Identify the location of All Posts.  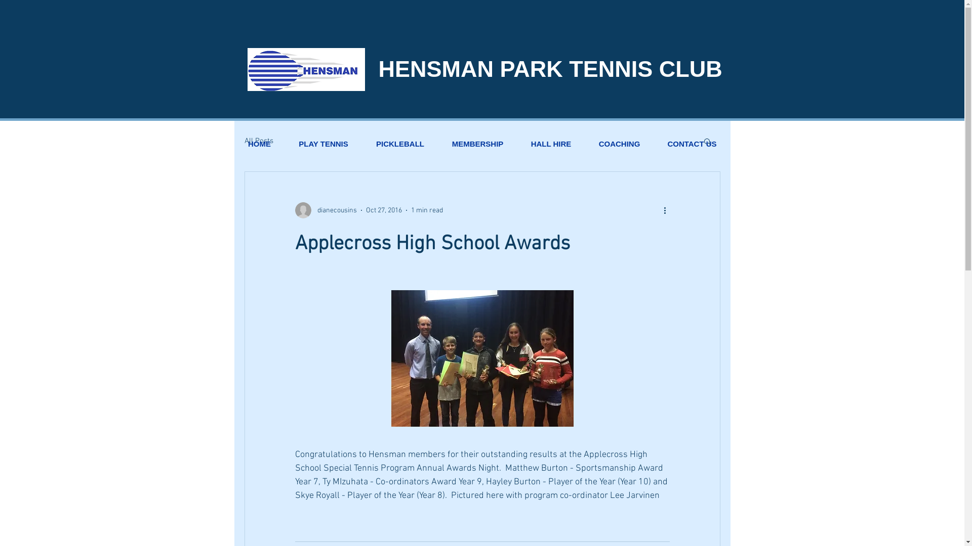
(258, 141).